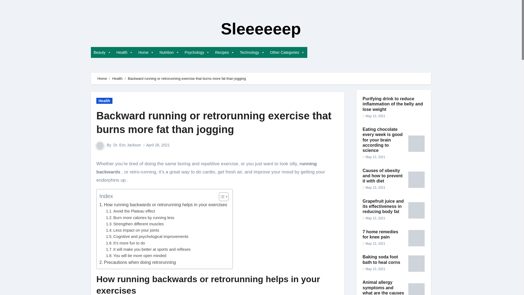 This screenshot has width=524, height=295. What do you see at coordinates (169, 52) in the screenshot?
I see `Nutrition` at bounding box center [169, 52].